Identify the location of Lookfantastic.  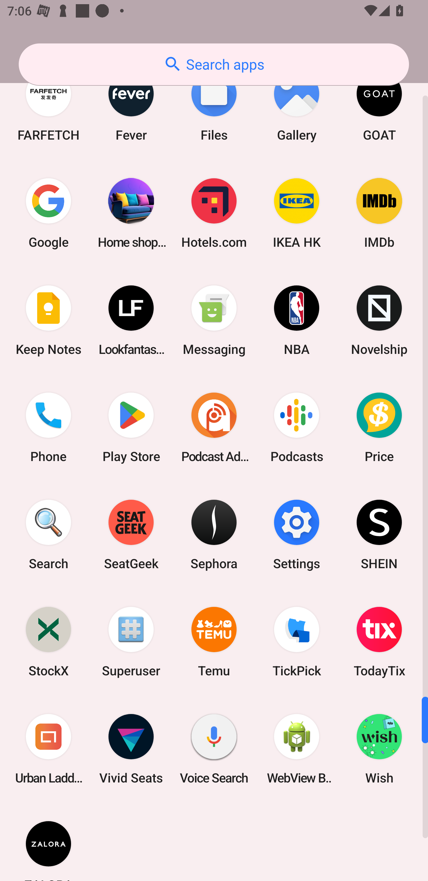
(131, 320).